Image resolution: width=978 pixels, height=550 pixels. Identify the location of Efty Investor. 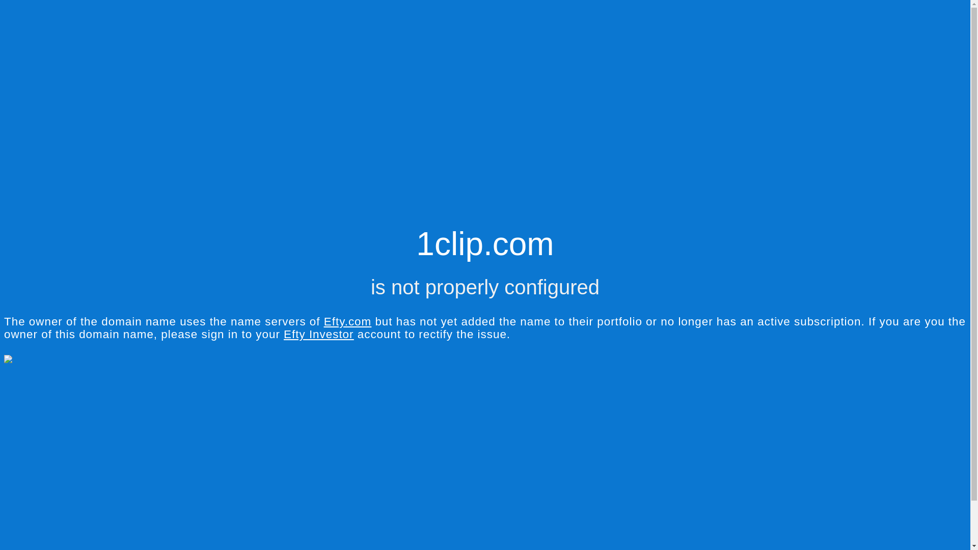
(319, 334).